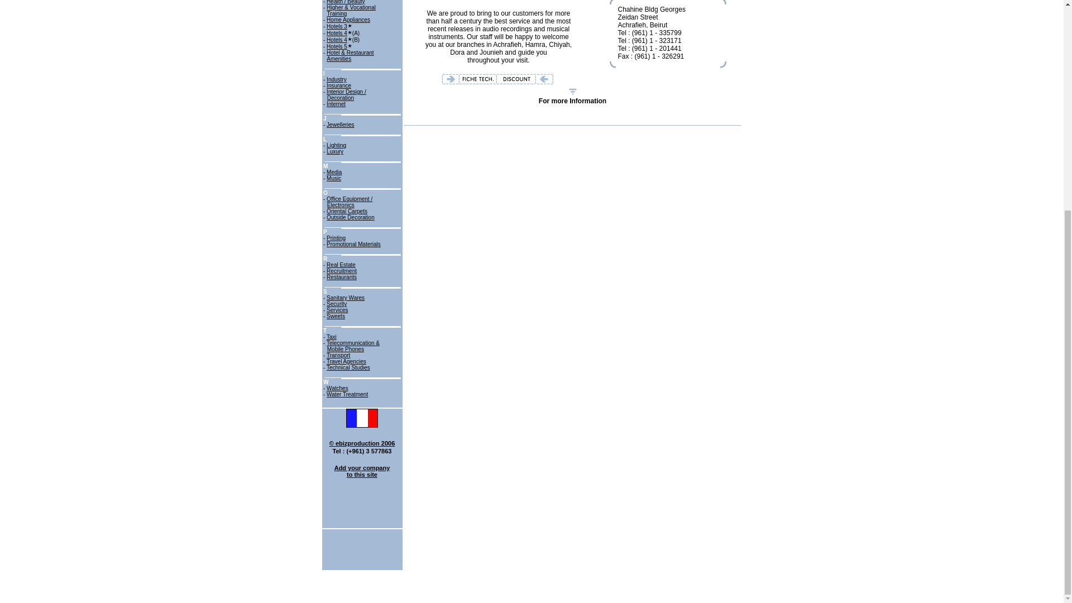 The width and height of the screenshot is (1072, 603). Describe the element at coordinates (337, 39) in the screenshot. I see `Hotels 4` at that location.